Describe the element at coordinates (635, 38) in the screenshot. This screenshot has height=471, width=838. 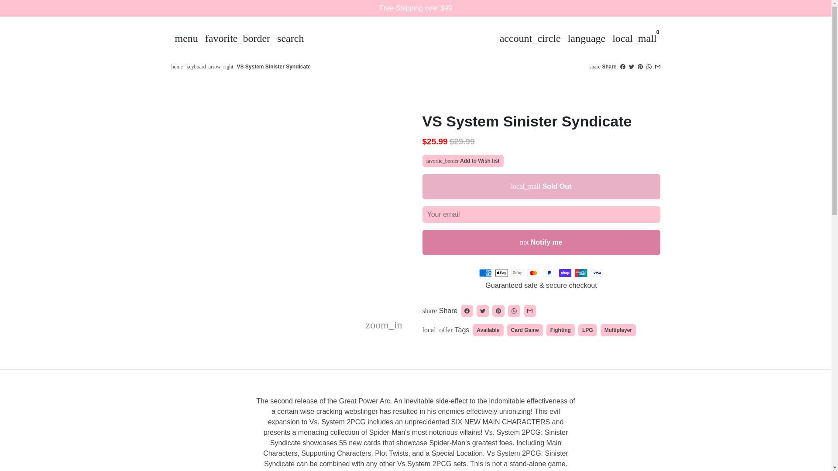
I see `Cart` at that location.